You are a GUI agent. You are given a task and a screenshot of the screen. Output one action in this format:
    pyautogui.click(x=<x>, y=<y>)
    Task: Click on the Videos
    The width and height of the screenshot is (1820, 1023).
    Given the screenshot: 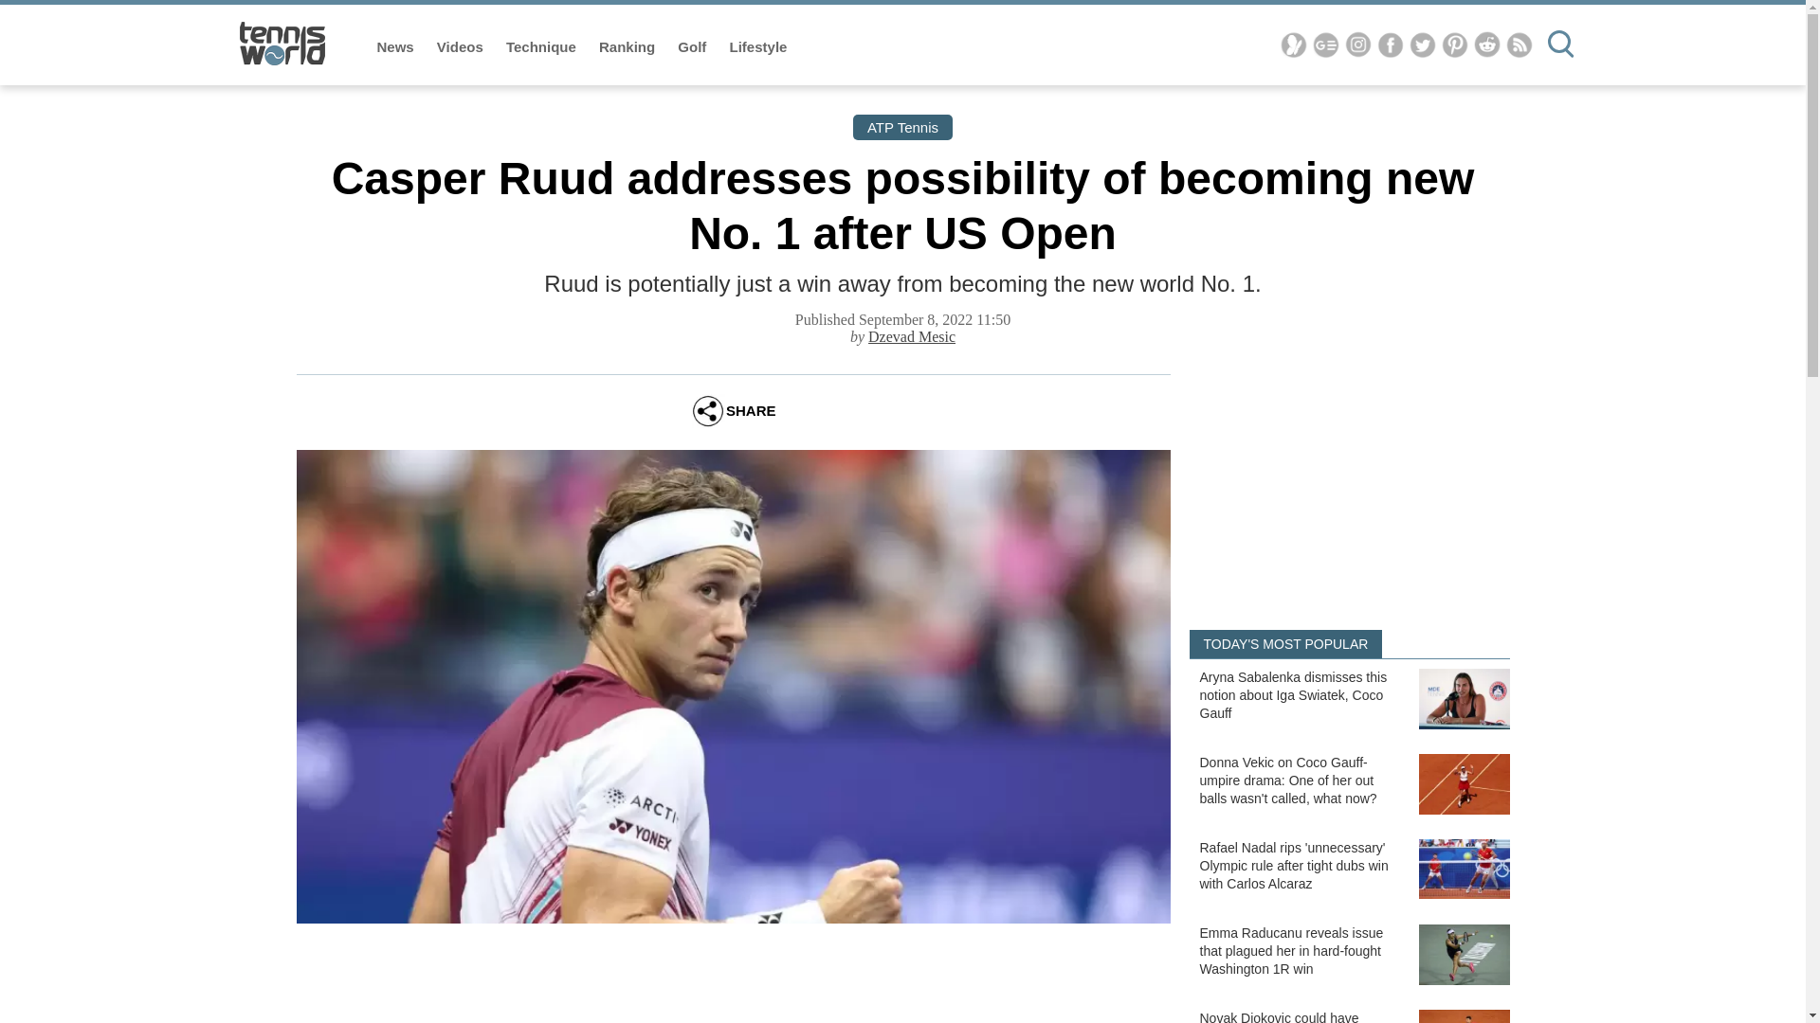 What is the action you would take?
    pyautogui.click(x=462, y=47)
    